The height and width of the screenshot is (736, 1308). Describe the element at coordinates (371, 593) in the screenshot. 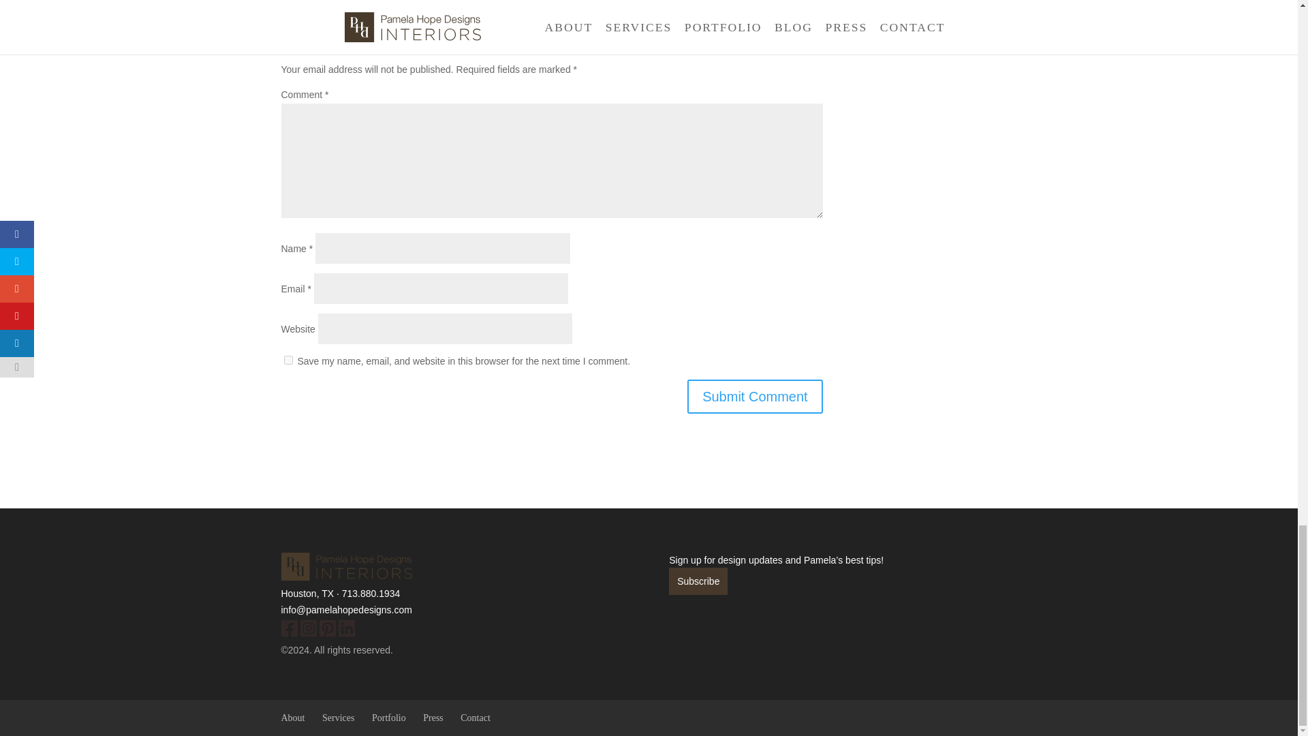

I see `713.880.1934` at that location.